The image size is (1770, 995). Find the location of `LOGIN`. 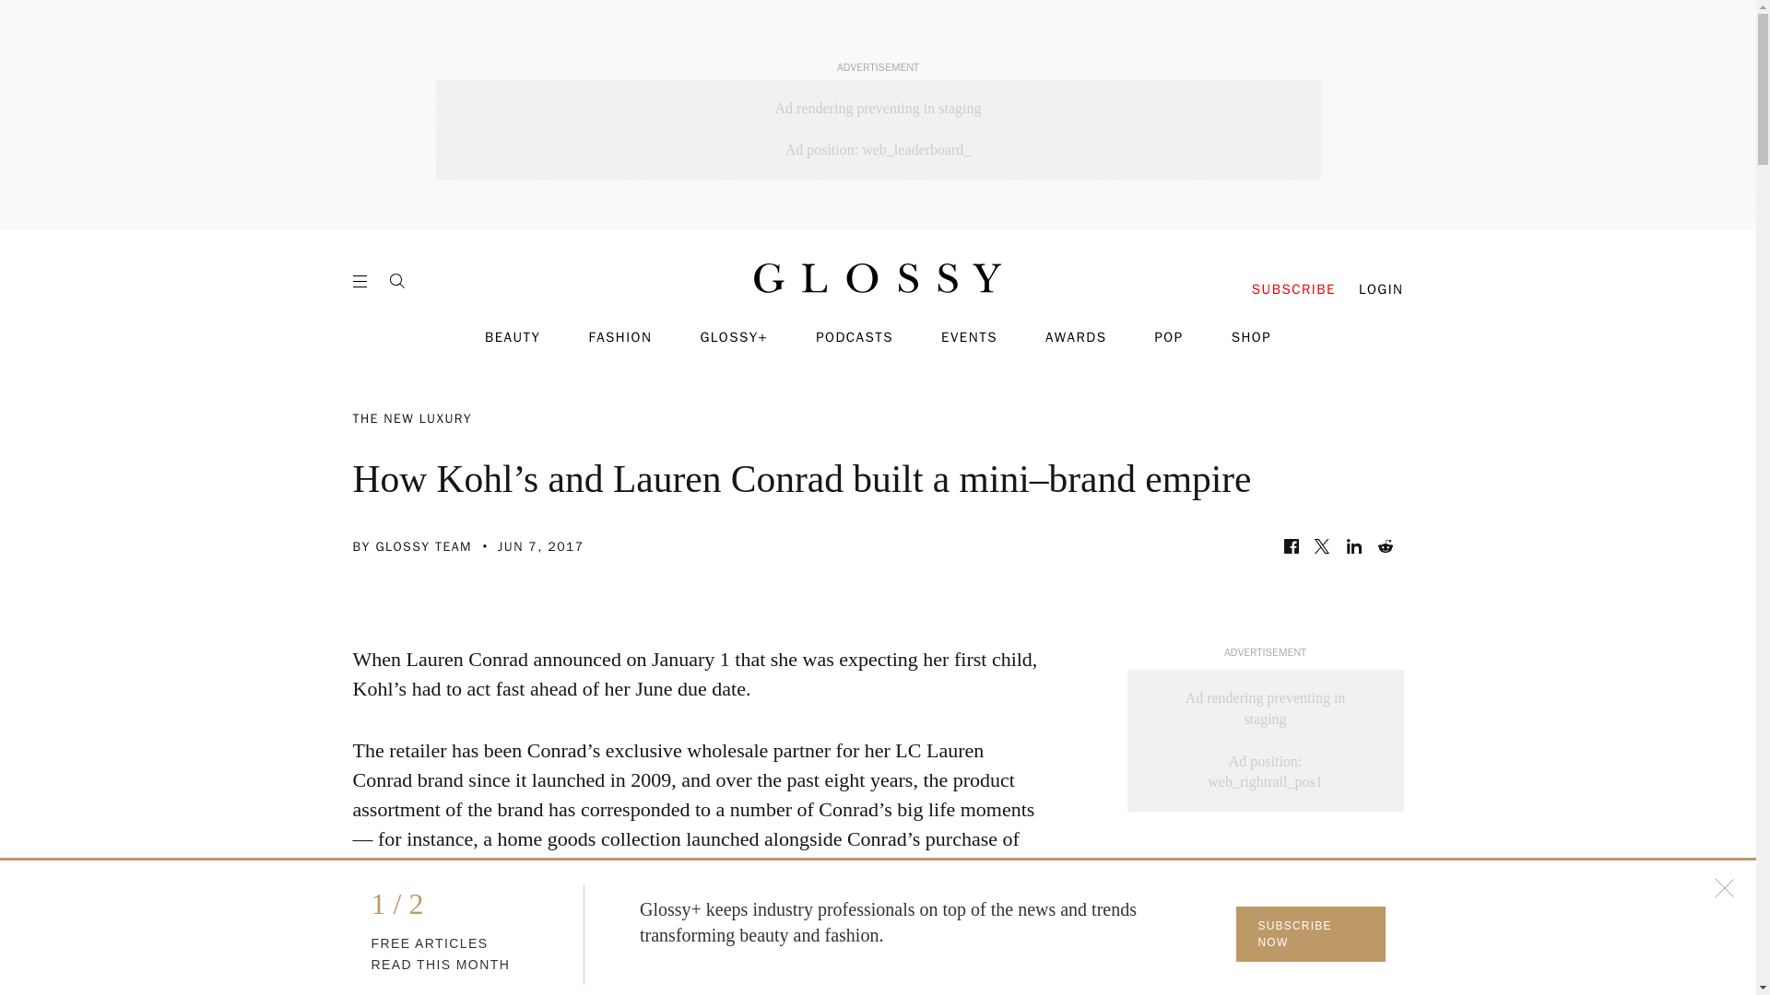

LOGIN is located at coordinates (1381, 289).